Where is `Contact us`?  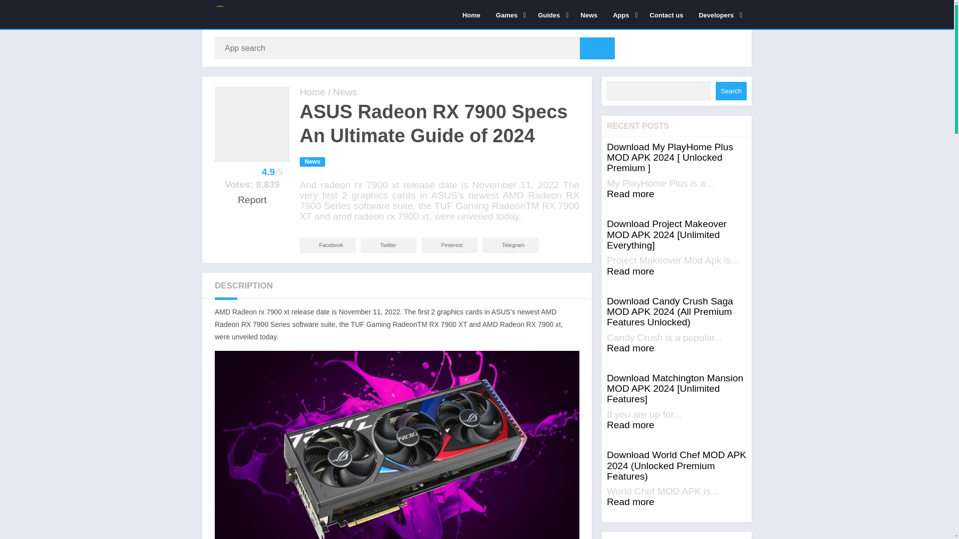
Contact us is located at coordinates (666, 14).